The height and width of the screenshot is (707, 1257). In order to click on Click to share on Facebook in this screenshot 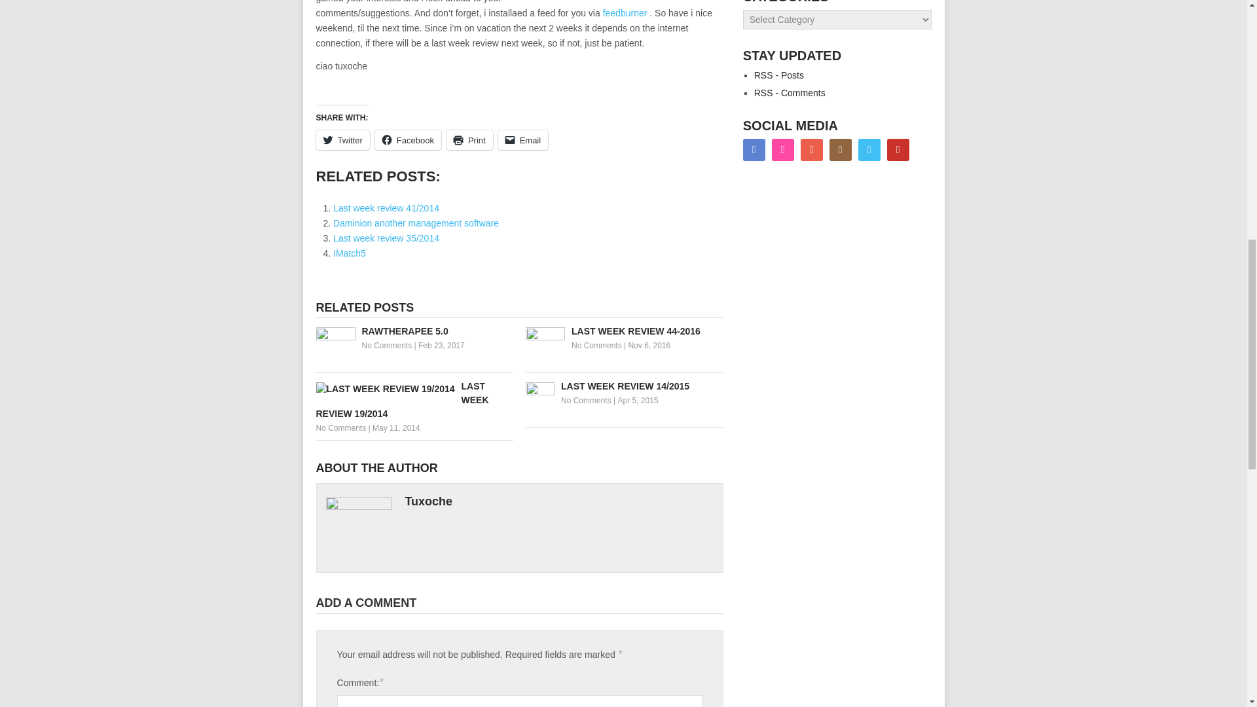, I will do `click(407, 139)`.